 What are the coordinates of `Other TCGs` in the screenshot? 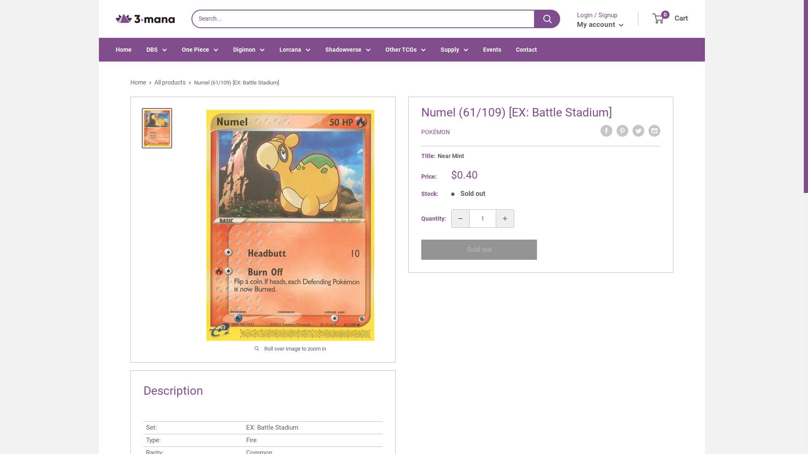 It's located at (406, 50).